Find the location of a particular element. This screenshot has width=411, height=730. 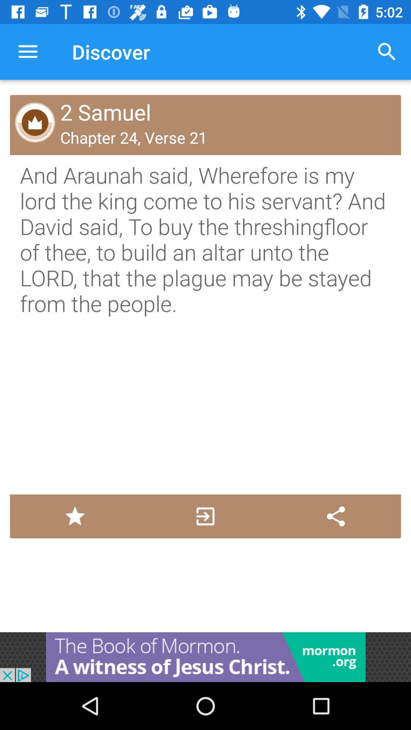

advertisement bar is located at coordinates (205, 657).